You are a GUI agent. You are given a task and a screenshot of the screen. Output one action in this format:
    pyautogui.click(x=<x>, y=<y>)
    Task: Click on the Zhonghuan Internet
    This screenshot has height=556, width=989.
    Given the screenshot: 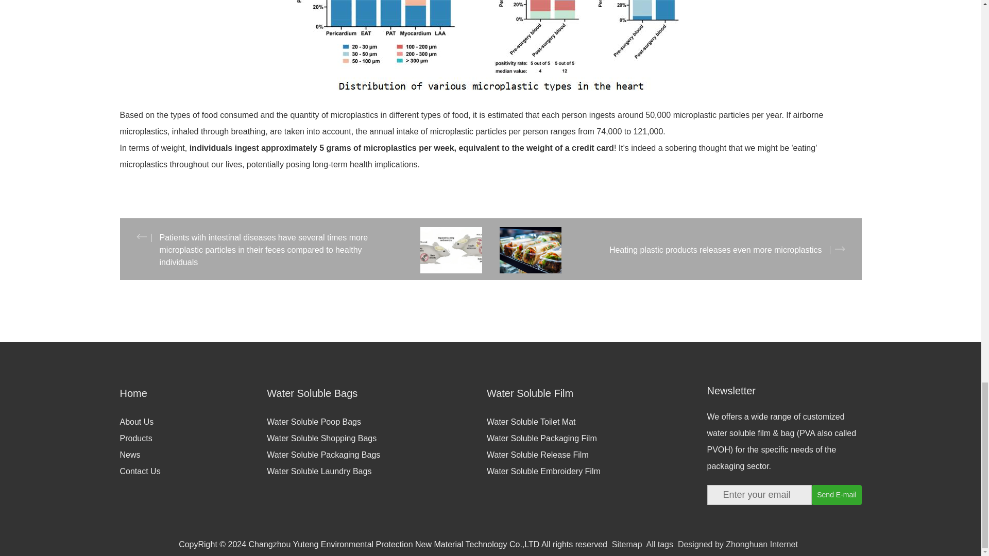 What is the action you would take?
    pyautogui.click(x=738, y=544)
    